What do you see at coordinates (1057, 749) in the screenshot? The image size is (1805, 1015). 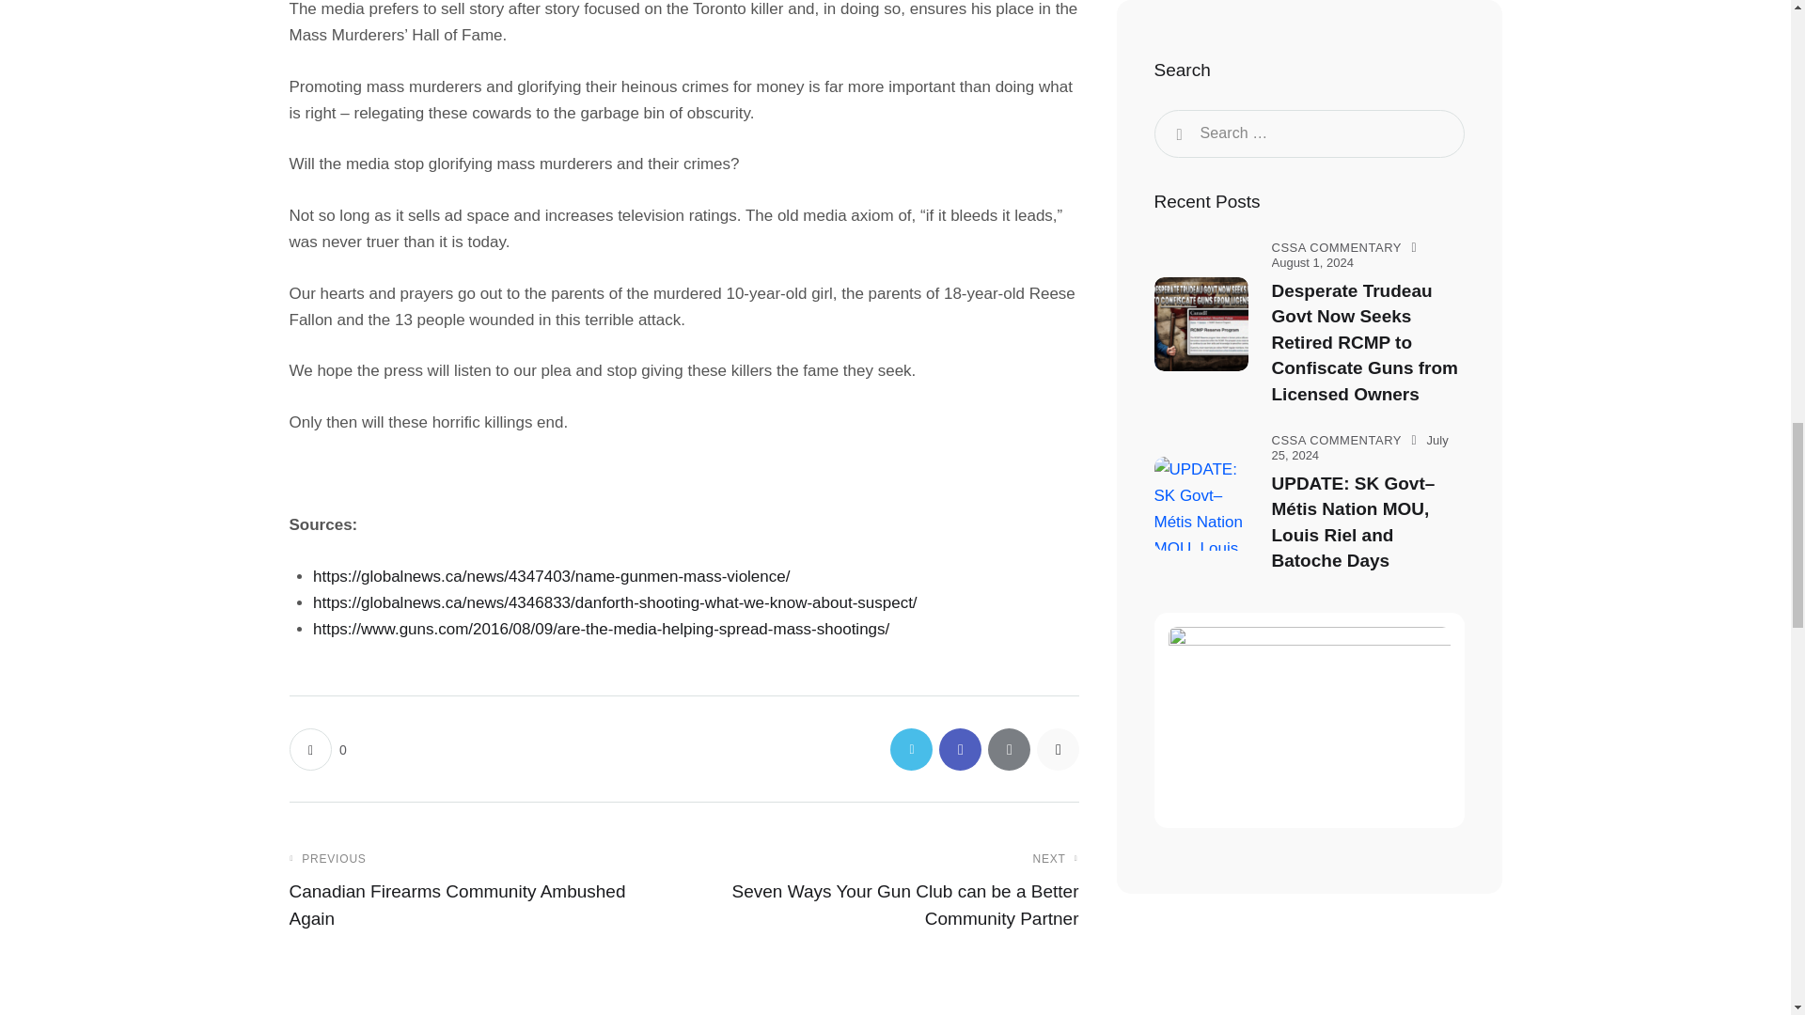 I see `Copy URL to clipboard` at bounding box center [1057, 749].